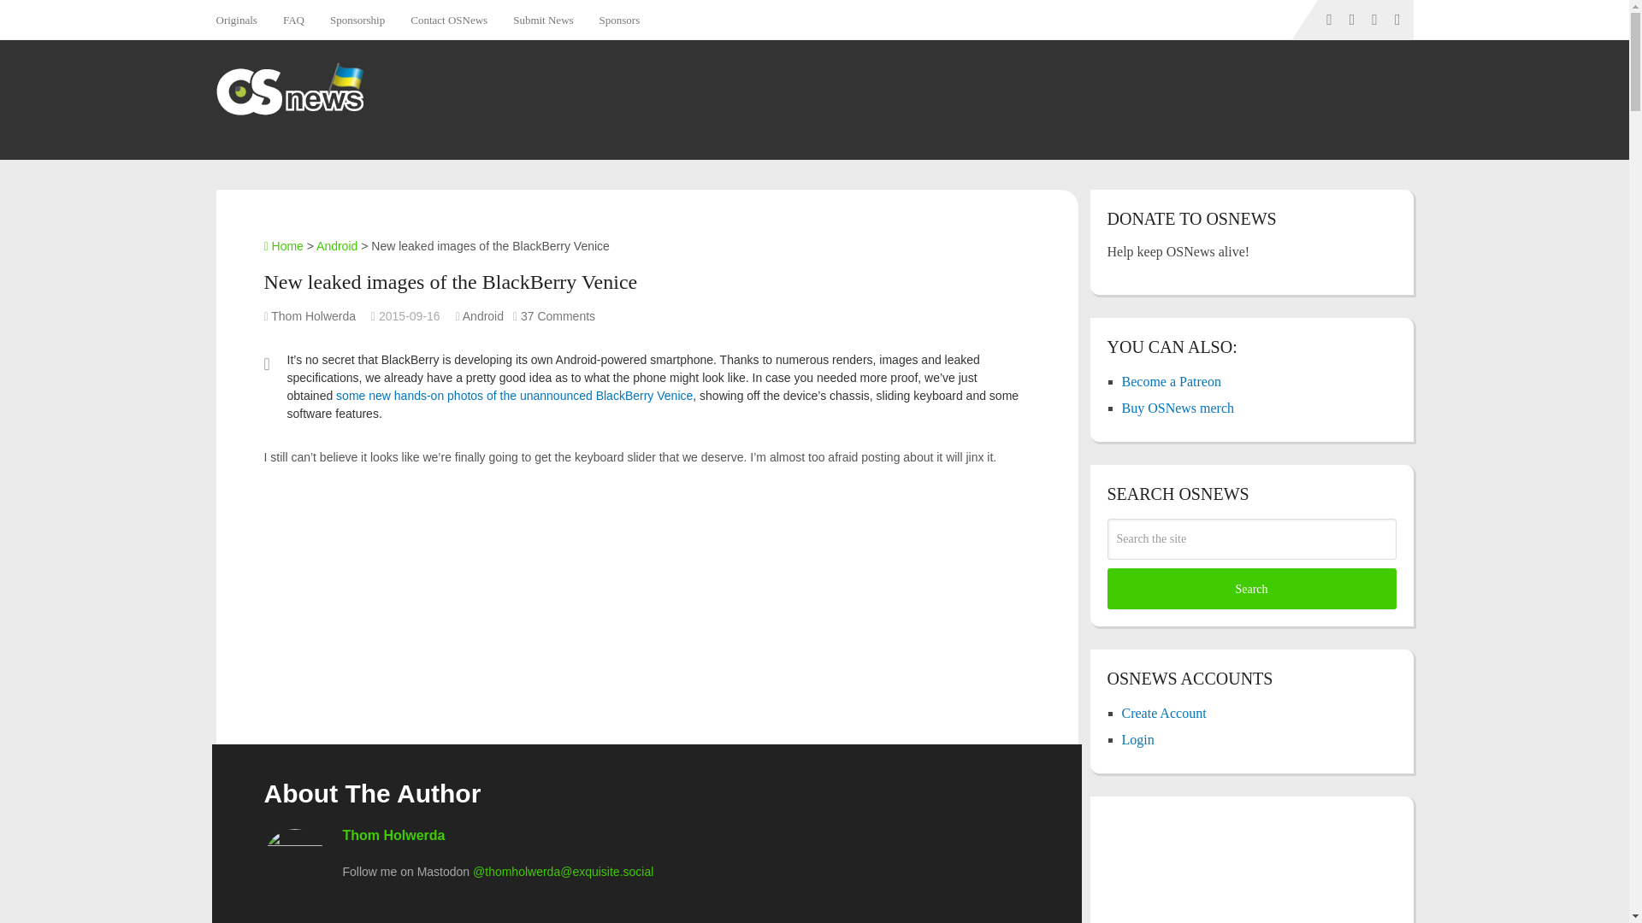  I want to click on  Home, so click(282, 245).